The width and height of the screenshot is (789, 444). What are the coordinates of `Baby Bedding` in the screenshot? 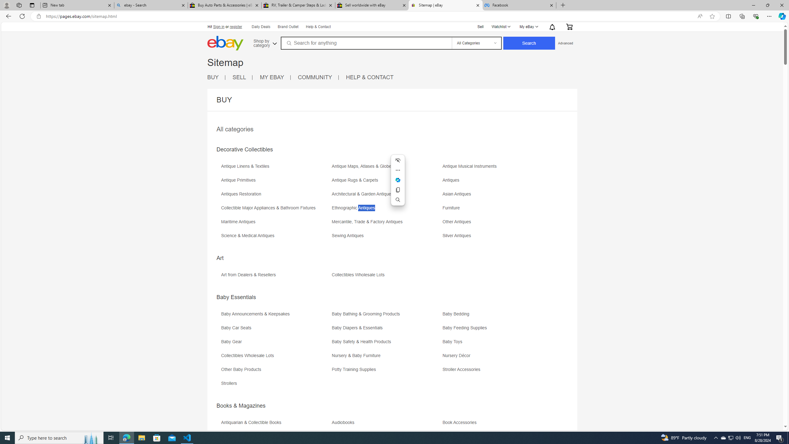 It's located at (497, 316).